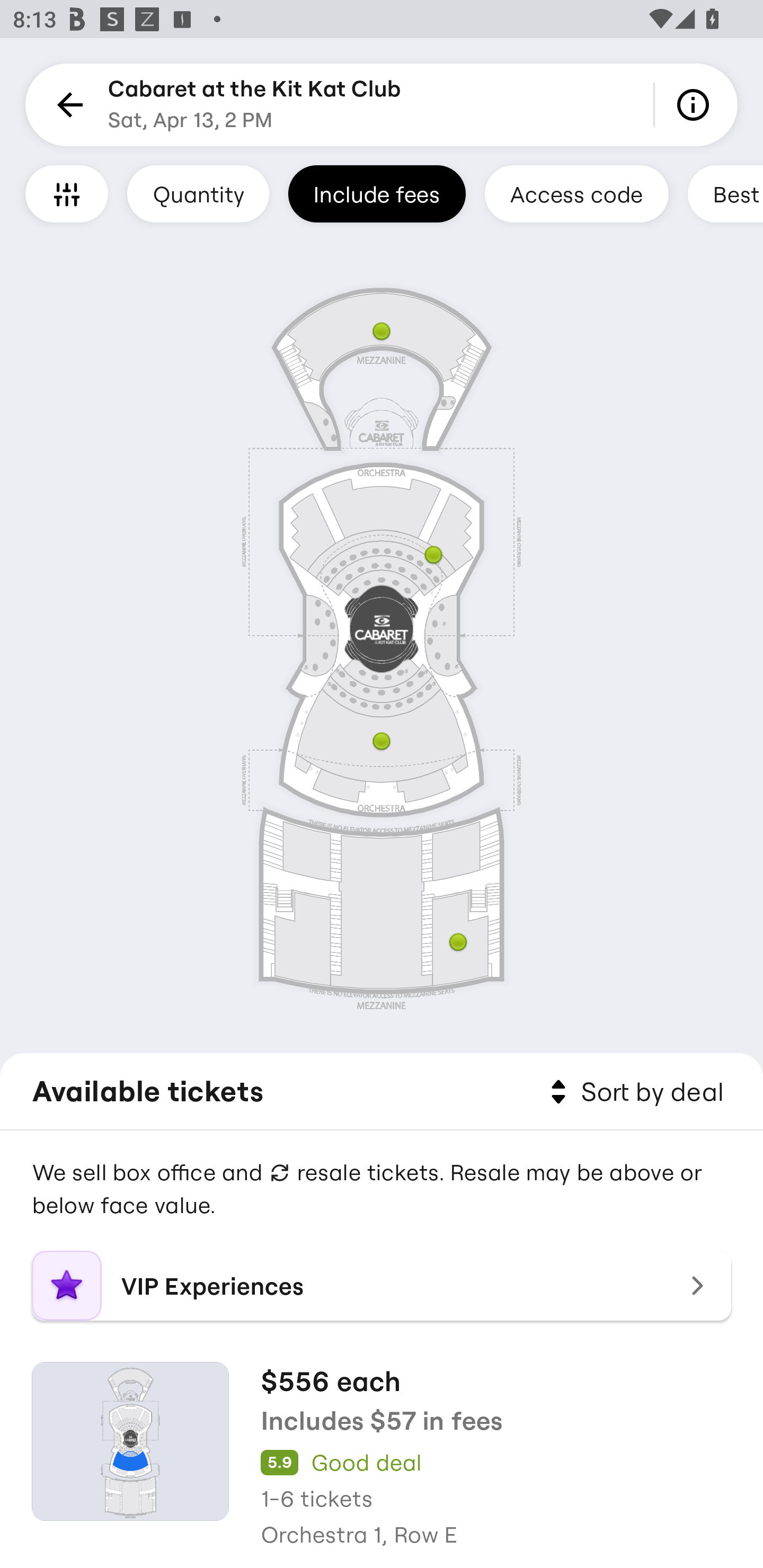 This screenshot has height=1568, width=763. Describe the element at coordinates (576, 193) in the screenshot. I see `Access code` at that location.